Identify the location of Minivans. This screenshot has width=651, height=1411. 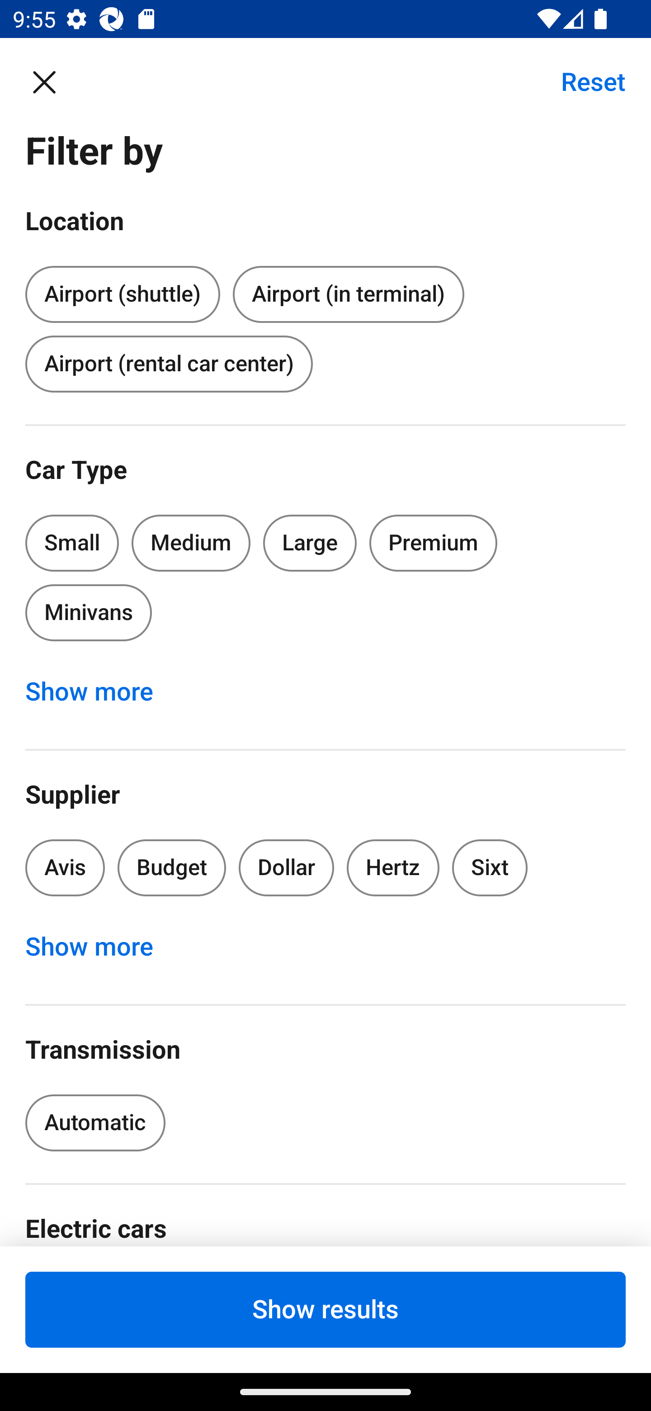
(88, 612).